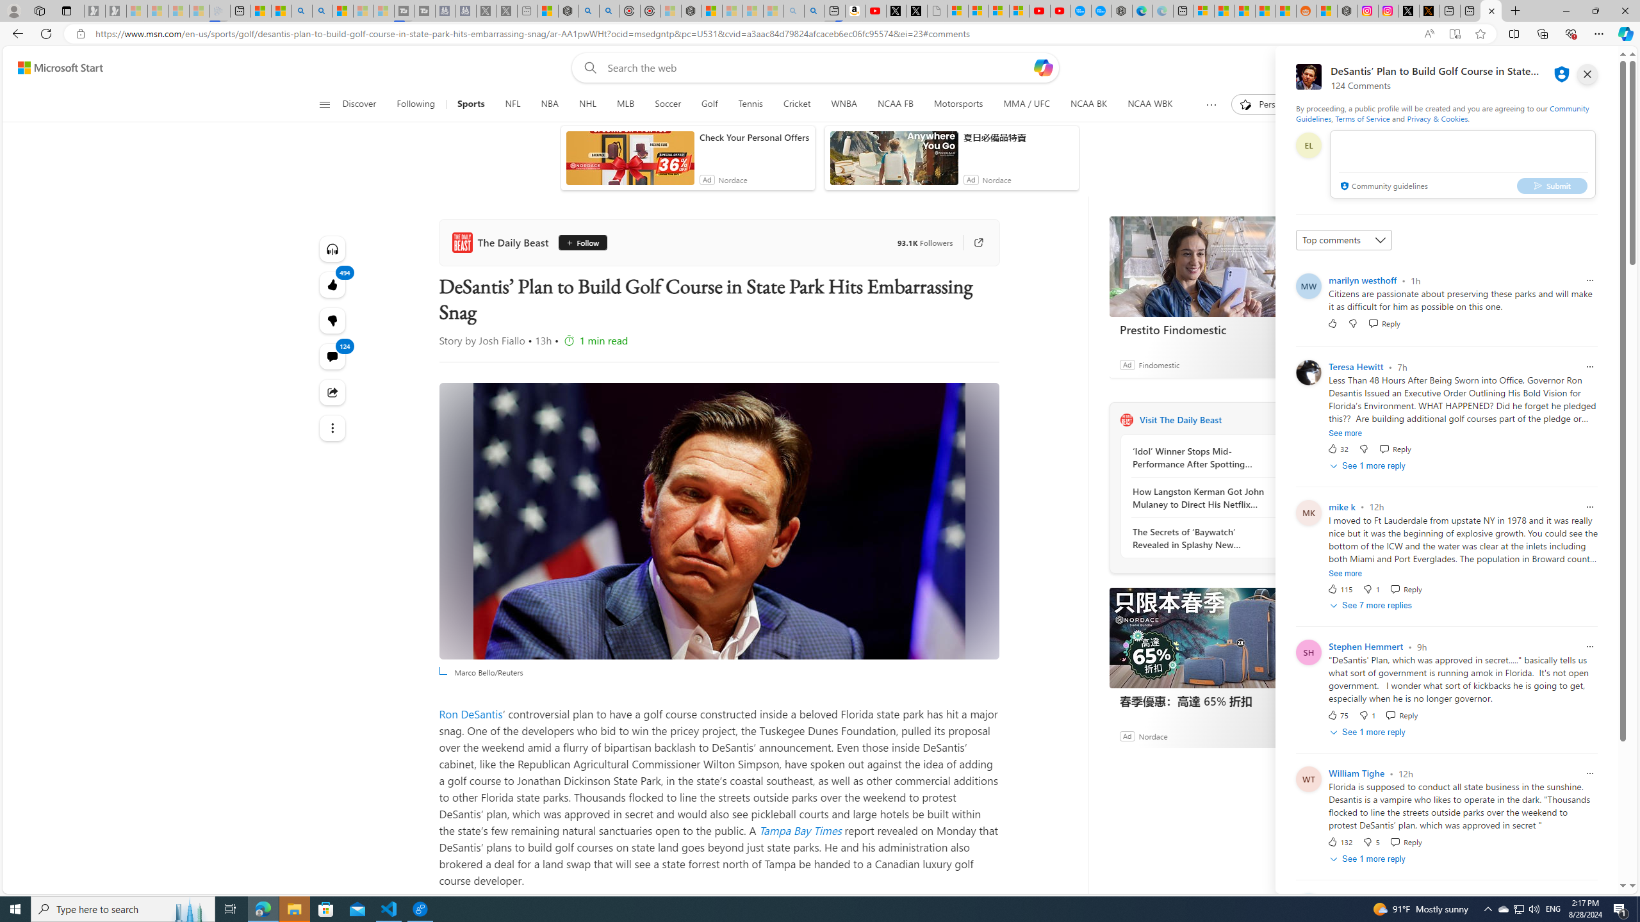 This screenshot has height=922, width=1640. Describe the element at coordinates (1044, 68) in the screenshot. I see `Open Copilot` at that location.